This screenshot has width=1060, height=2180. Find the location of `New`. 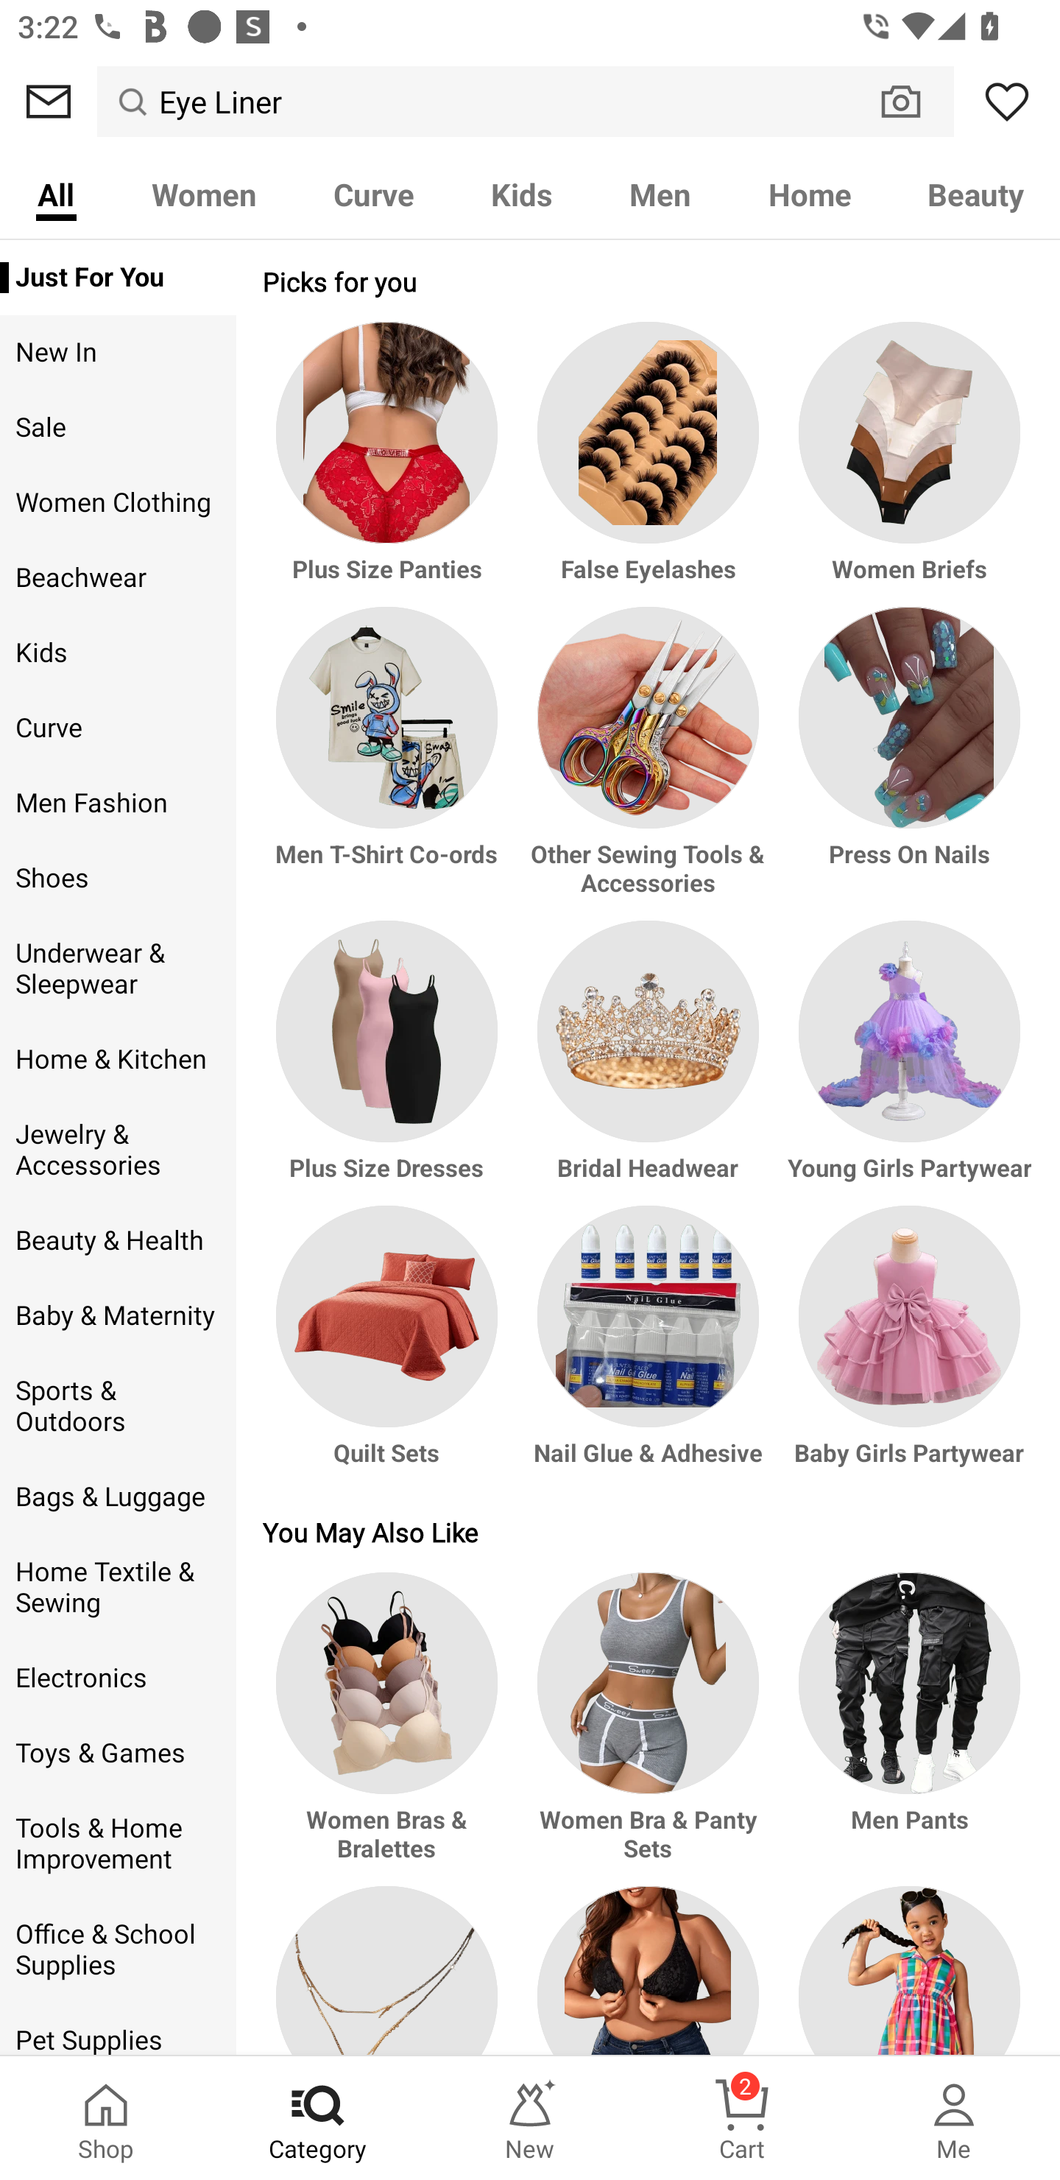

New is located at coordinates (530, 2118).